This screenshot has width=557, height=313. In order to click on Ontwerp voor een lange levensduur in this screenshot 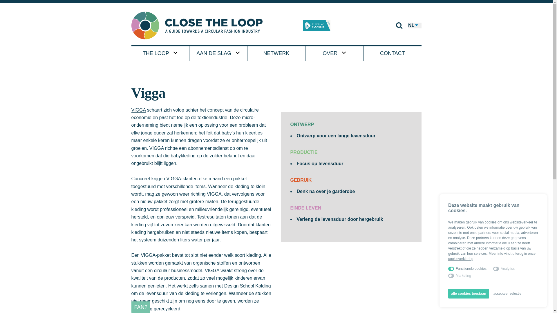, I will do `click(336, 136)`.